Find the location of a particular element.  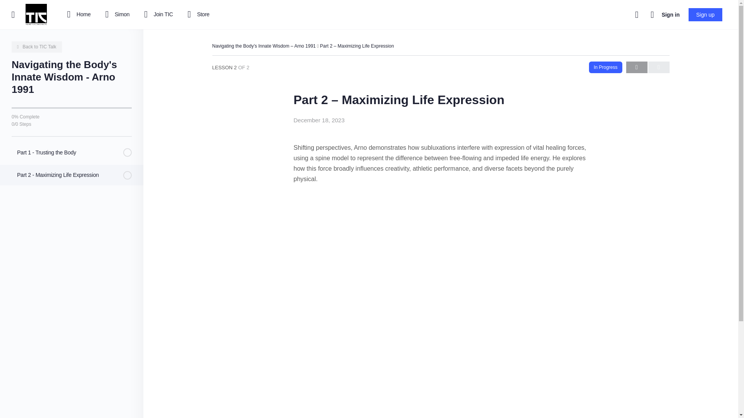

Navigating the Body's Innate Wisdom - Arno 1991 is located at coordinates (36, 47).